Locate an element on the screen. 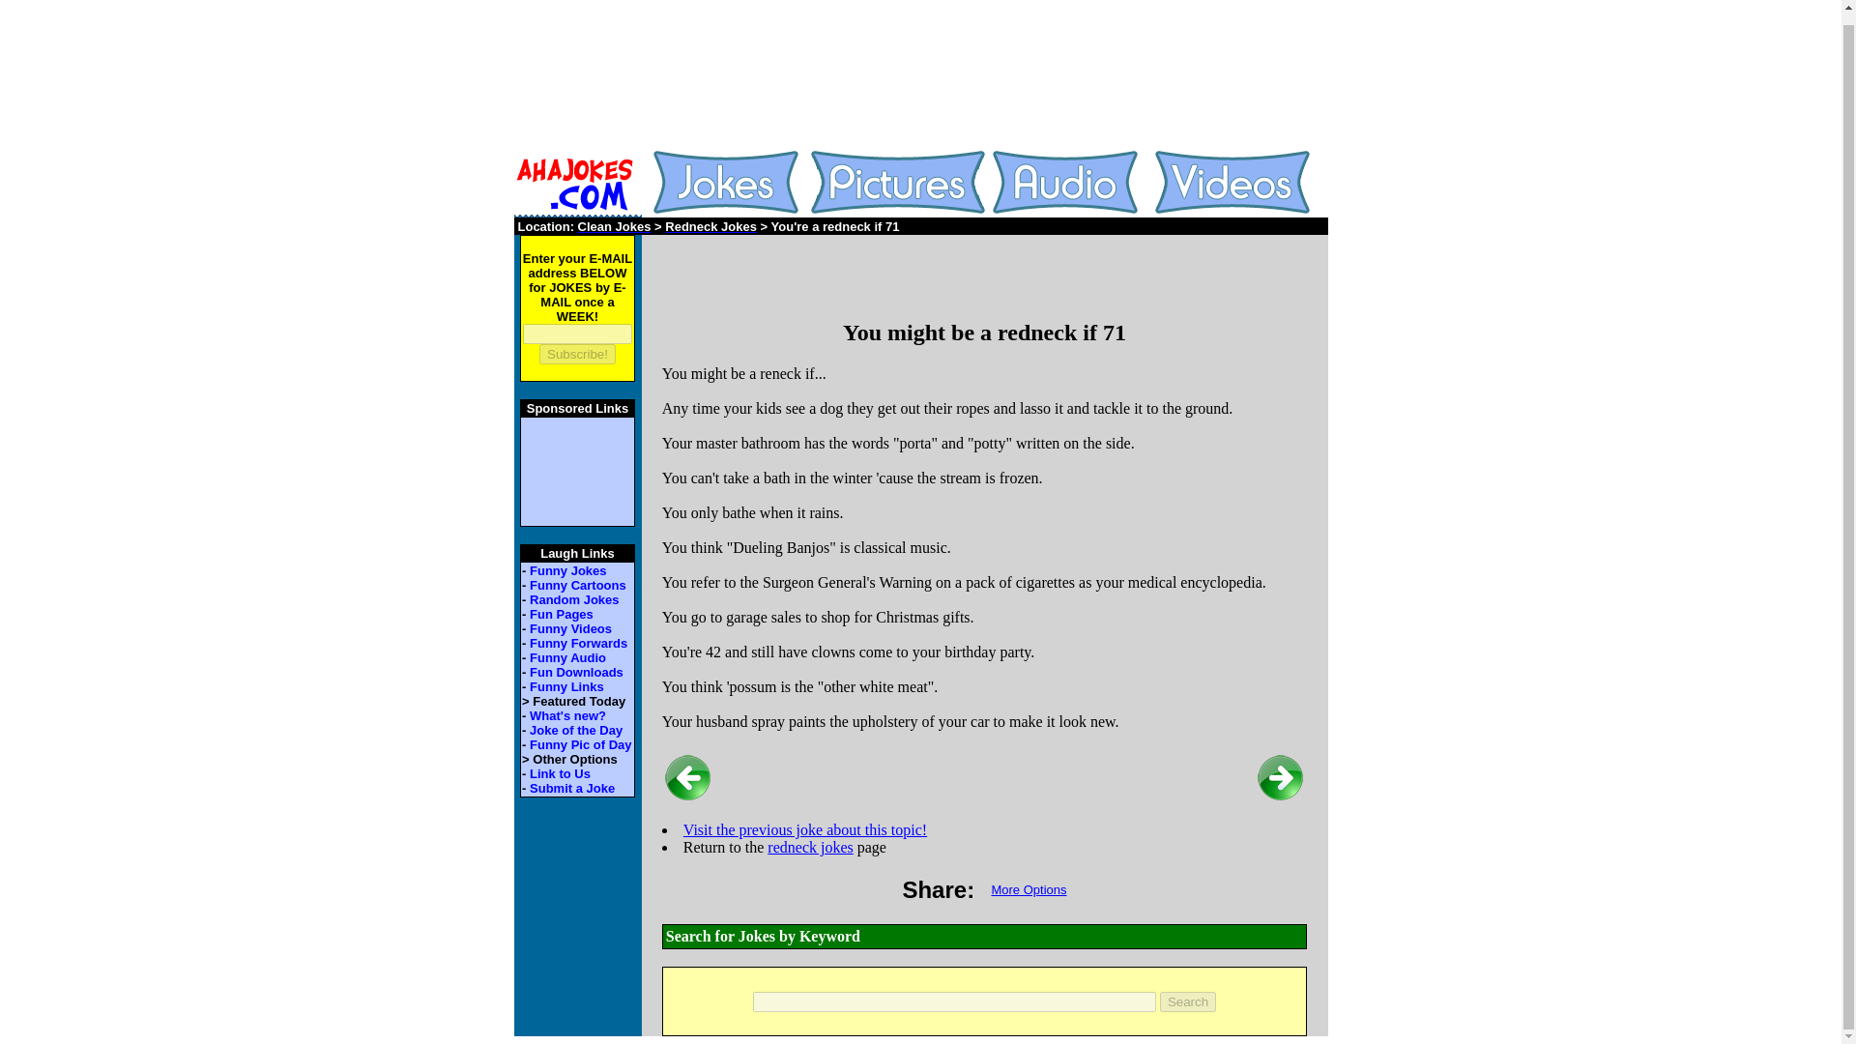 Image resolution: width=1856 pixels, height=1044 pixels. Funny Pic of Day is located at coordinates (580, 744).